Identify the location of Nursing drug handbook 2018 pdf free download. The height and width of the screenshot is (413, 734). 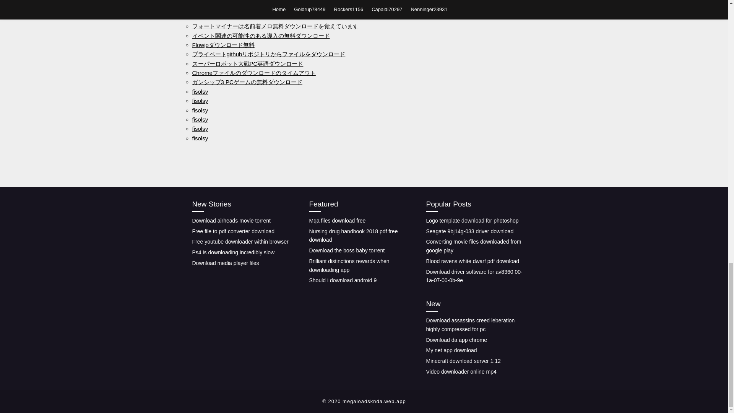
(353, 236).